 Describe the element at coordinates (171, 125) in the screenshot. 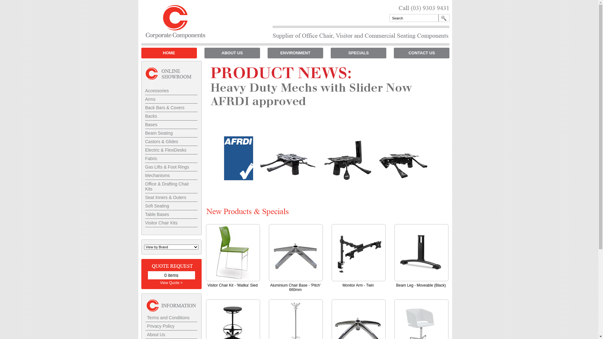

I see `Bases` at that location.